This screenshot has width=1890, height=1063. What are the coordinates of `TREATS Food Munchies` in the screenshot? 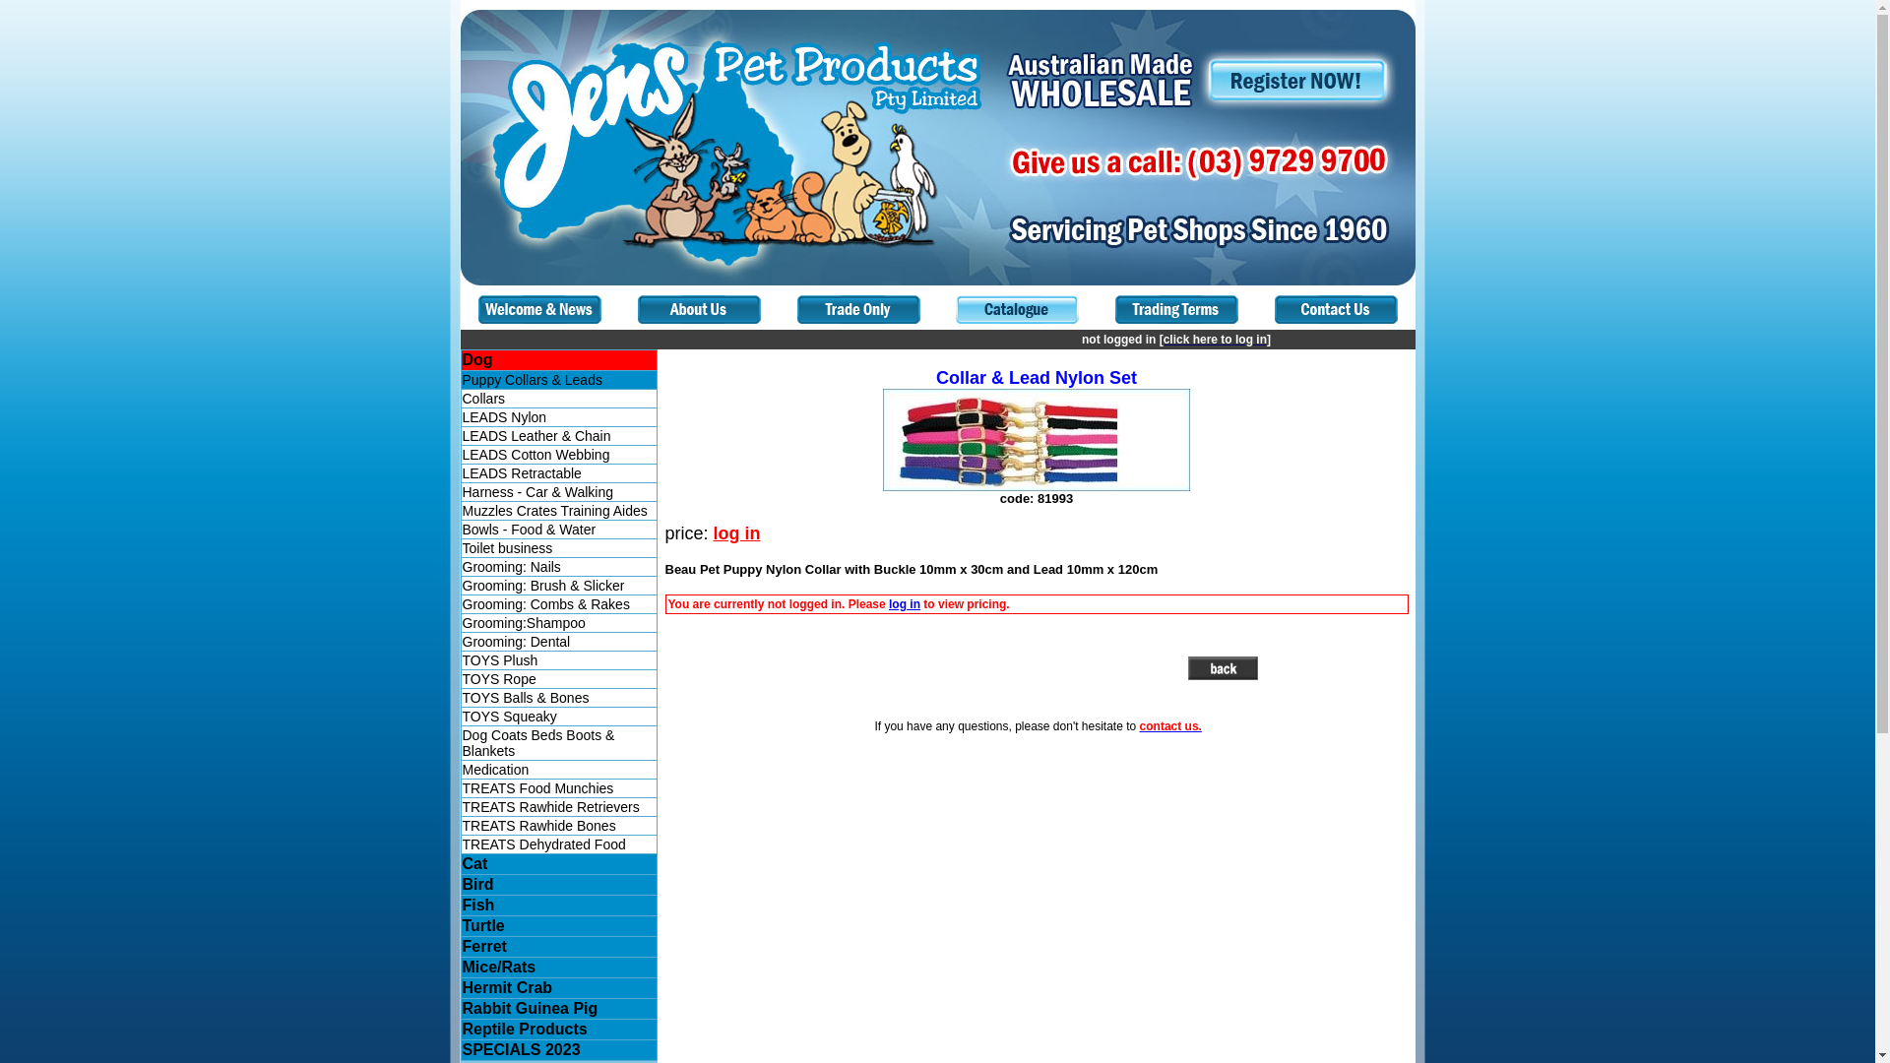 It's located at (558, 788).